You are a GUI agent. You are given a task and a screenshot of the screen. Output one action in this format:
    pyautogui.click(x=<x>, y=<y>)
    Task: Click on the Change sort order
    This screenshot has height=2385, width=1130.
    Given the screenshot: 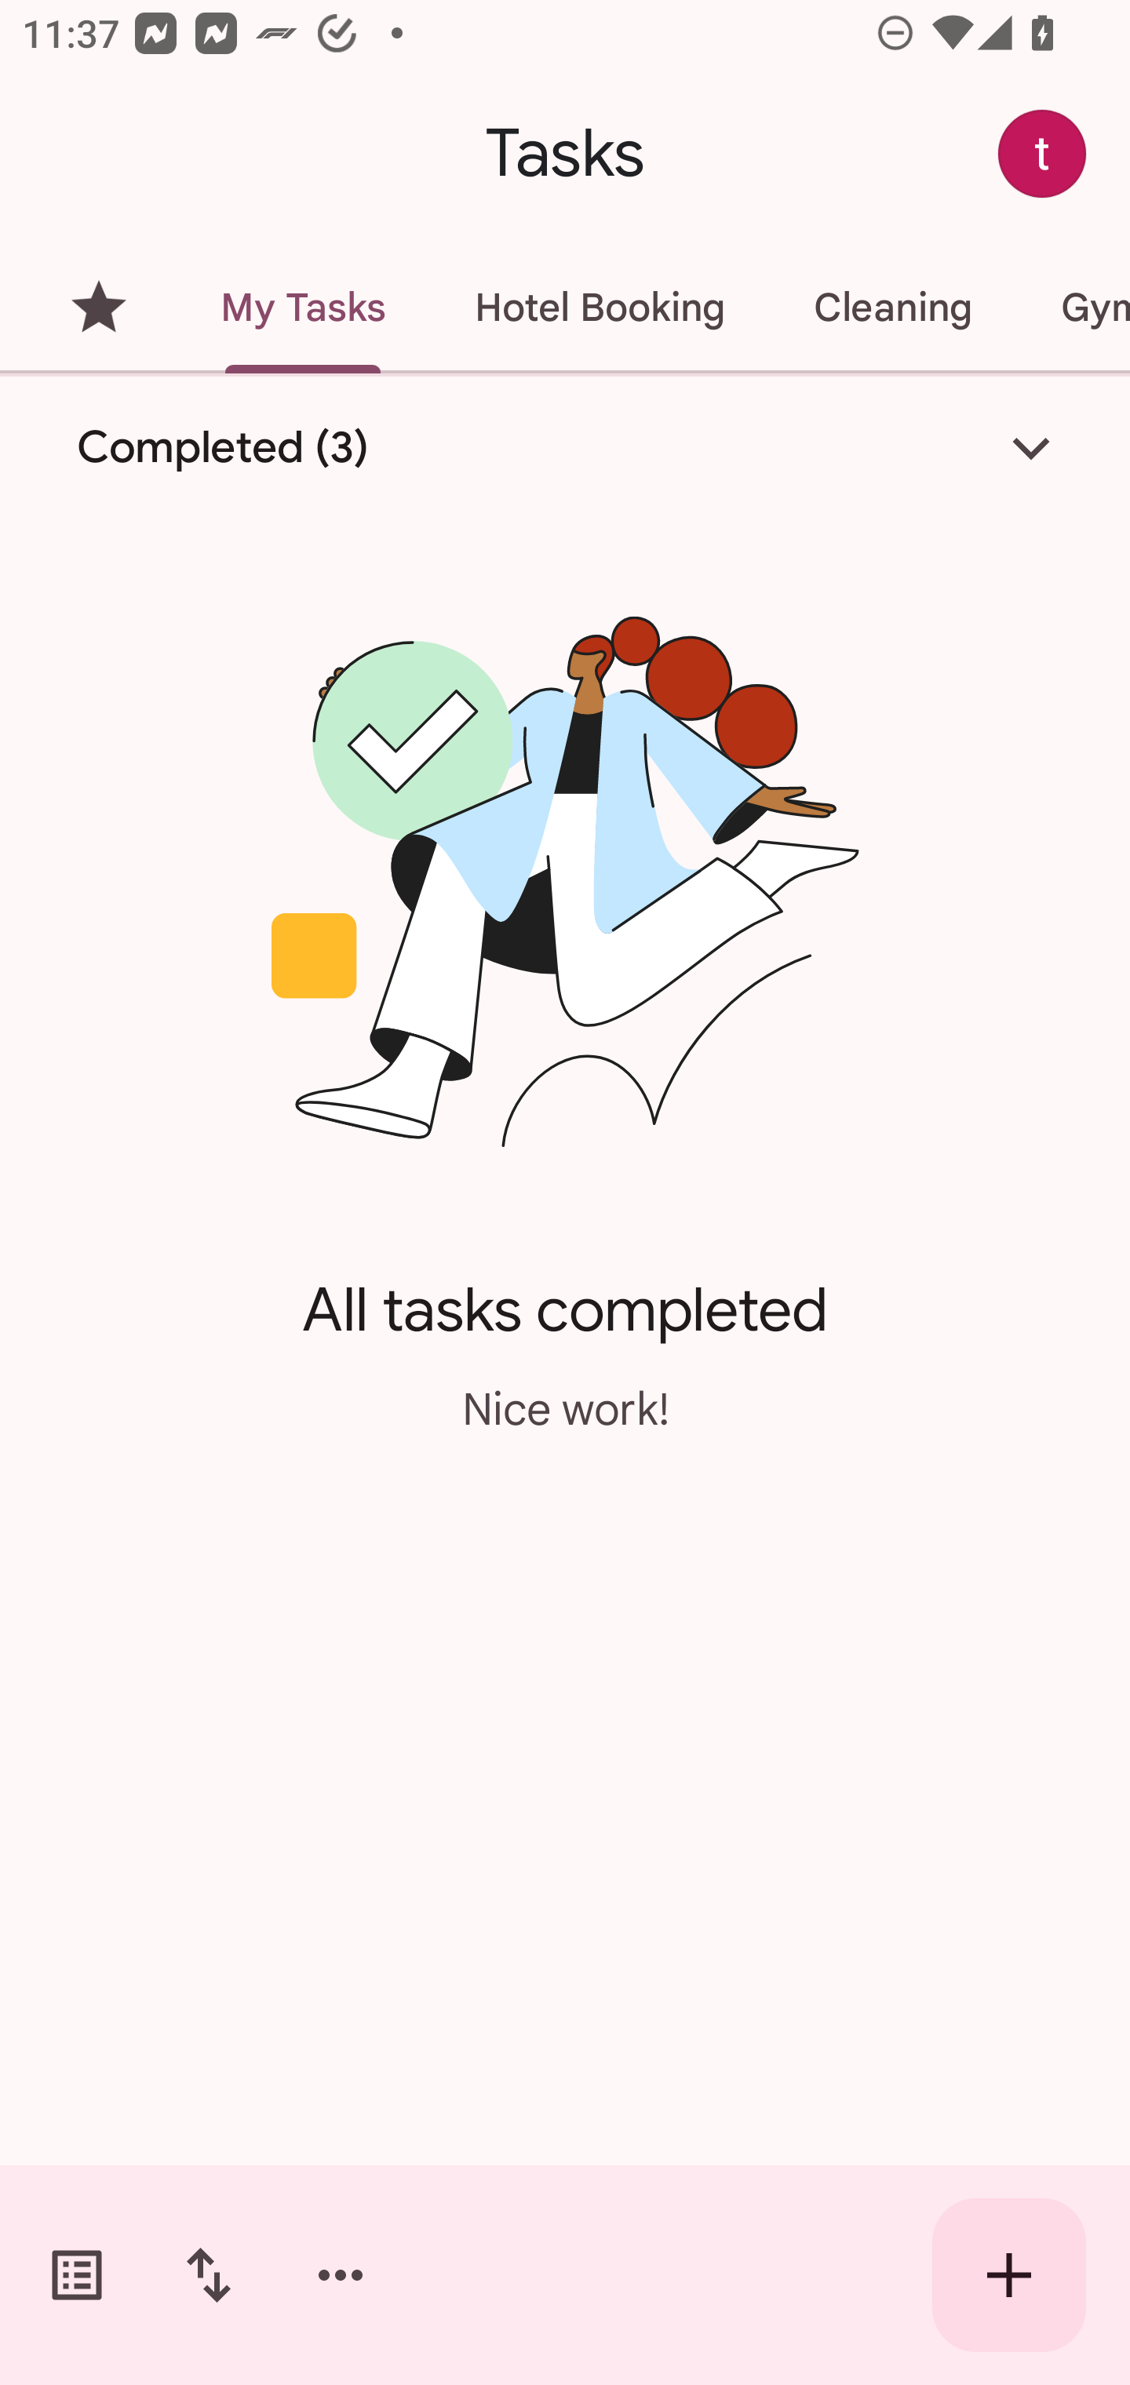 What is the action you would take?
    pyautogui.click(x=208, y=2275)
    